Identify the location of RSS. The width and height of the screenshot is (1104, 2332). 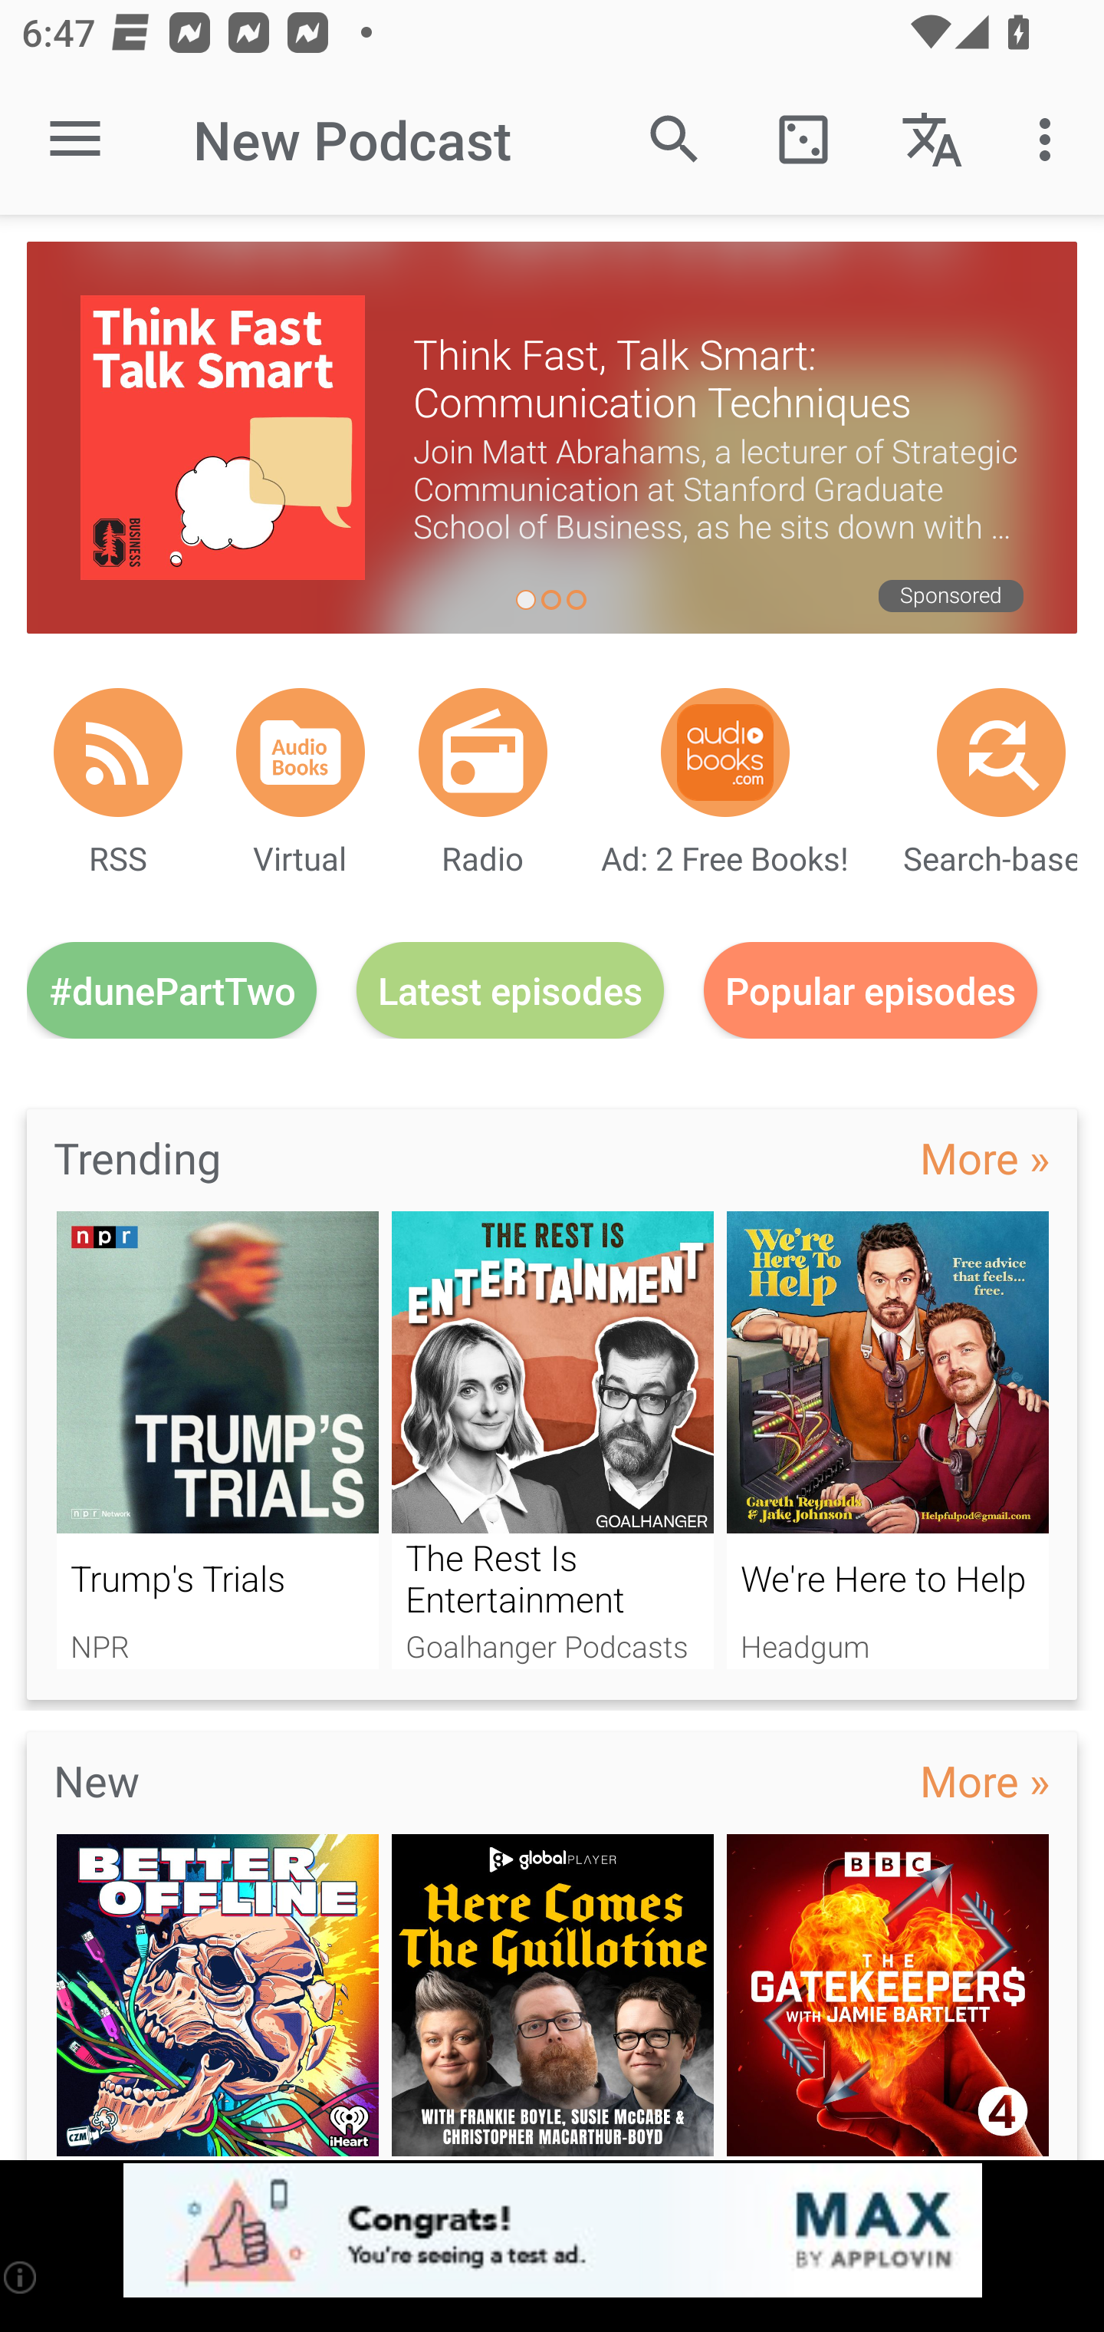
(118, 752).